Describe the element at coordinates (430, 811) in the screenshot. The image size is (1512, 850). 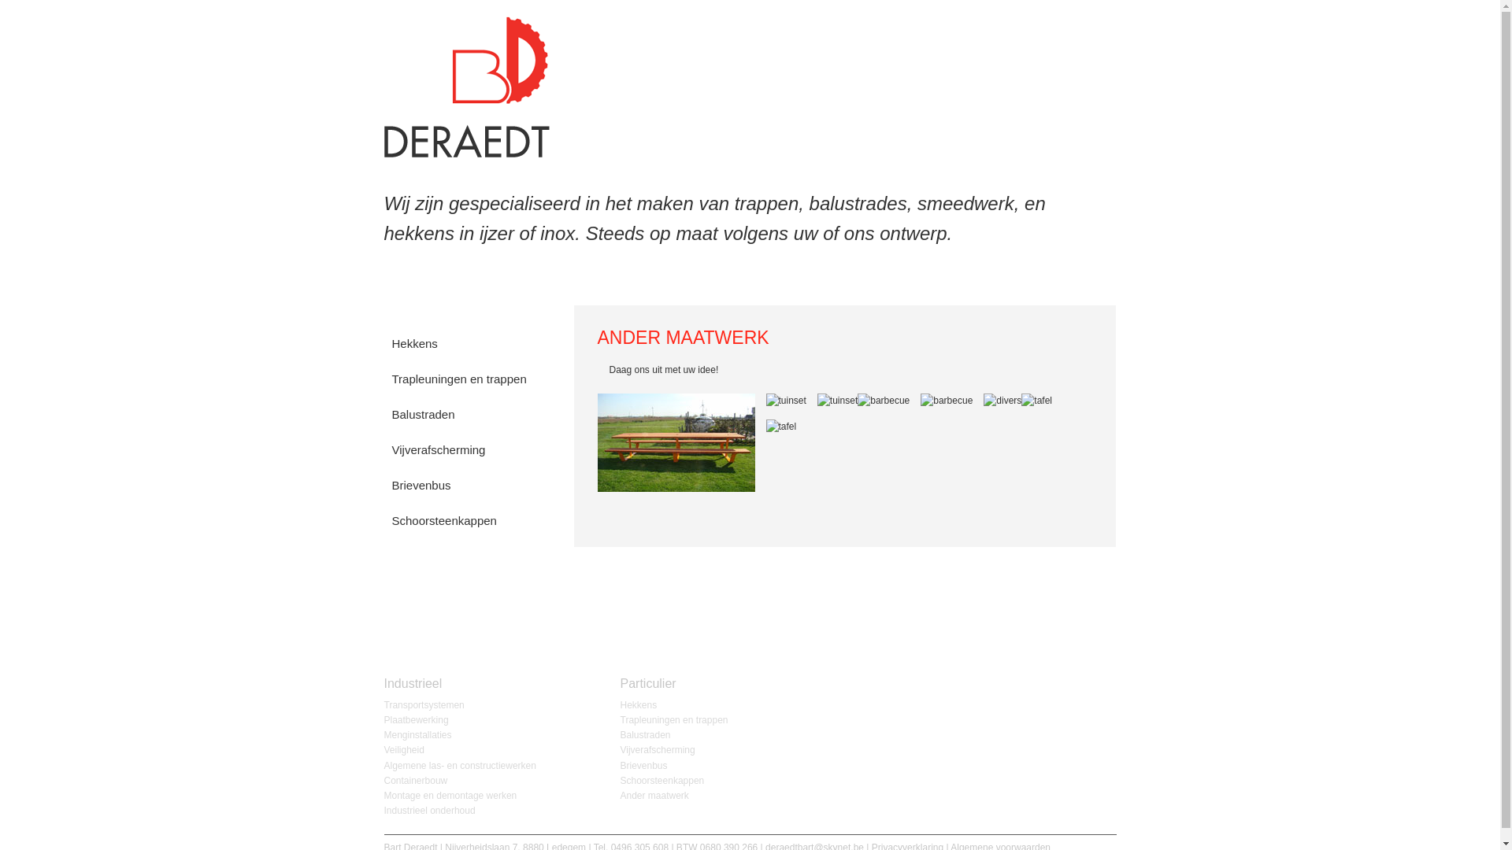
I see `Industrieel onderhoud` at that location.